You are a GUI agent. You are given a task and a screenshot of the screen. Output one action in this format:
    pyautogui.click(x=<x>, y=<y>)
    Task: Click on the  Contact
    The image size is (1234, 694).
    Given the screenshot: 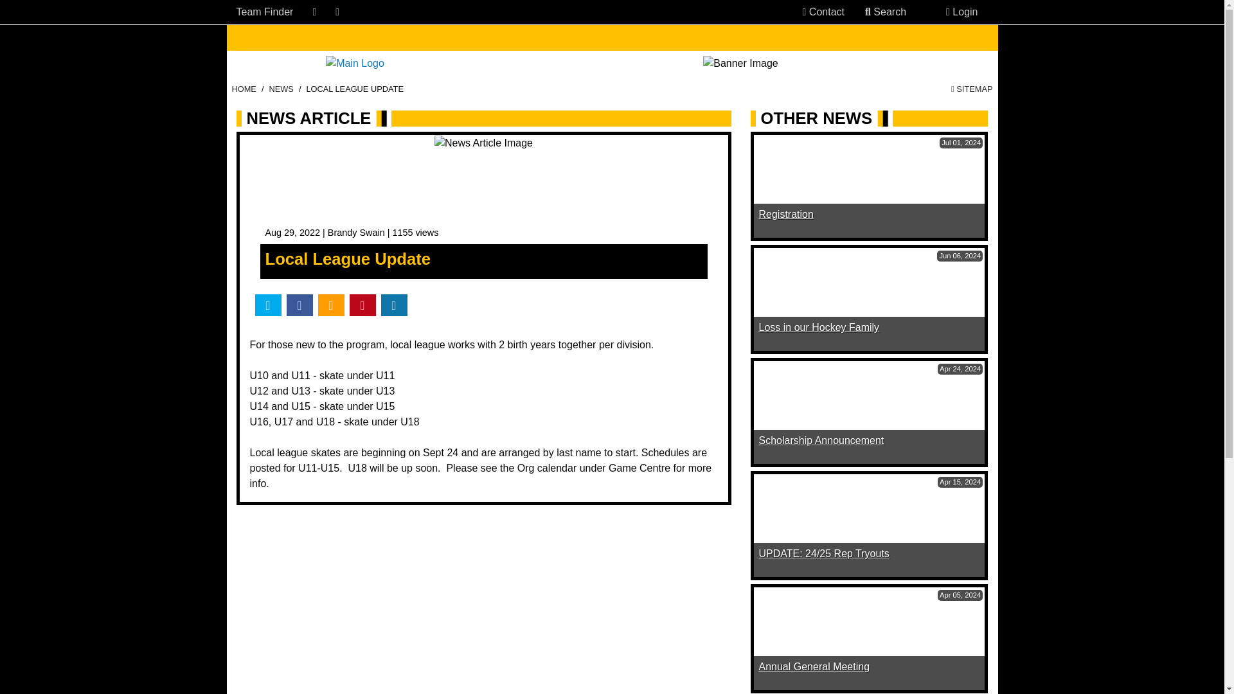 What is the action you would take?
    pyautogui.click(x=823, y=12)
    